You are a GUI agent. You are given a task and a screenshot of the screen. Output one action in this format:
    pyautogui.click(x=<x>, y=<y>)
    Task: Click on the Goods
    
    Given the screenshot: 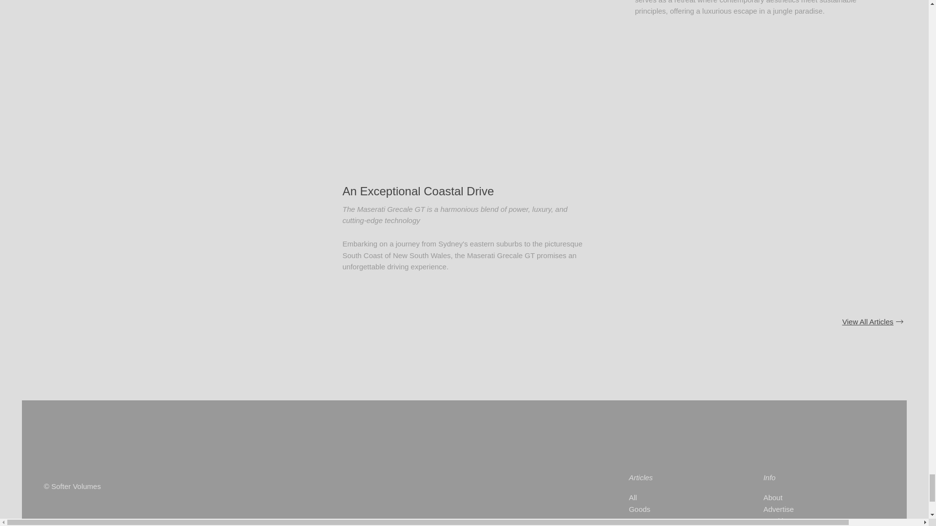 What is the action you would take?
    pyautogui.click(x=679, y=509)
    